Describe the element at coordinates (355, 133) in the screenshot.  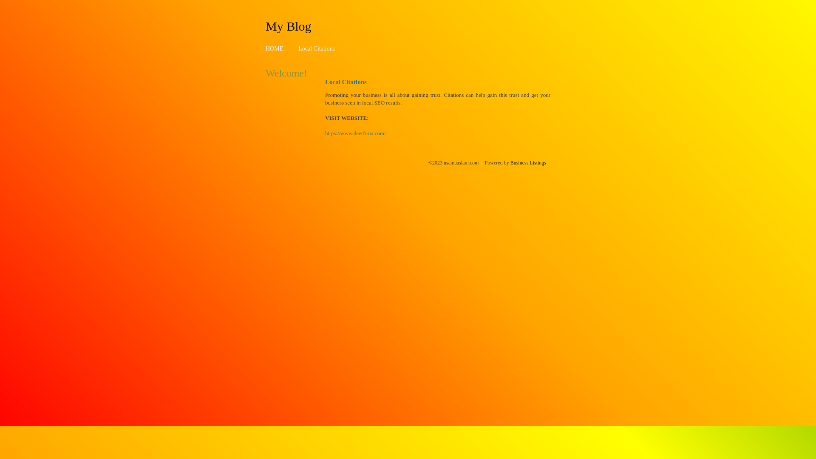
I see `https://www.deerforia.com/` at that location.